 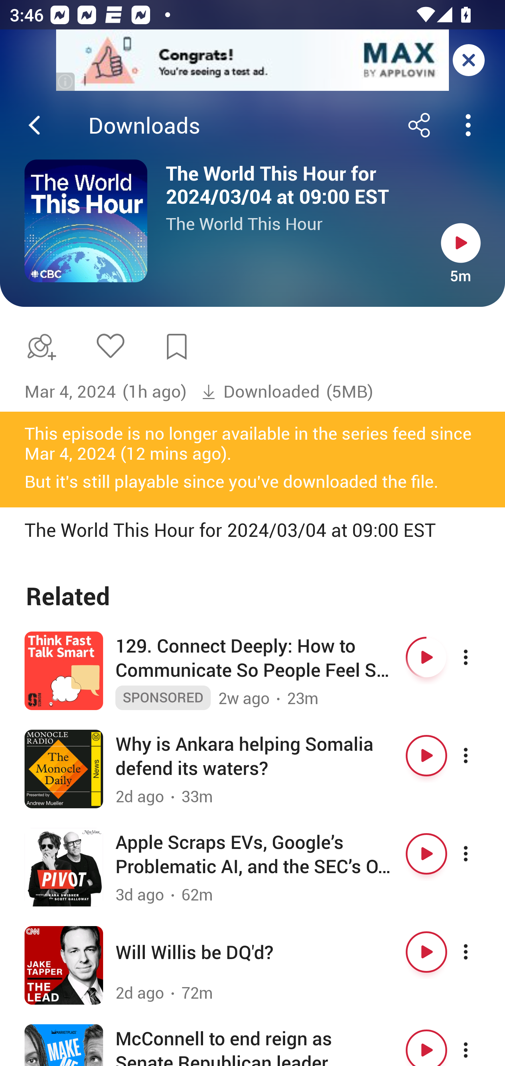 I want to click on More options, so click(x=478, y=657).